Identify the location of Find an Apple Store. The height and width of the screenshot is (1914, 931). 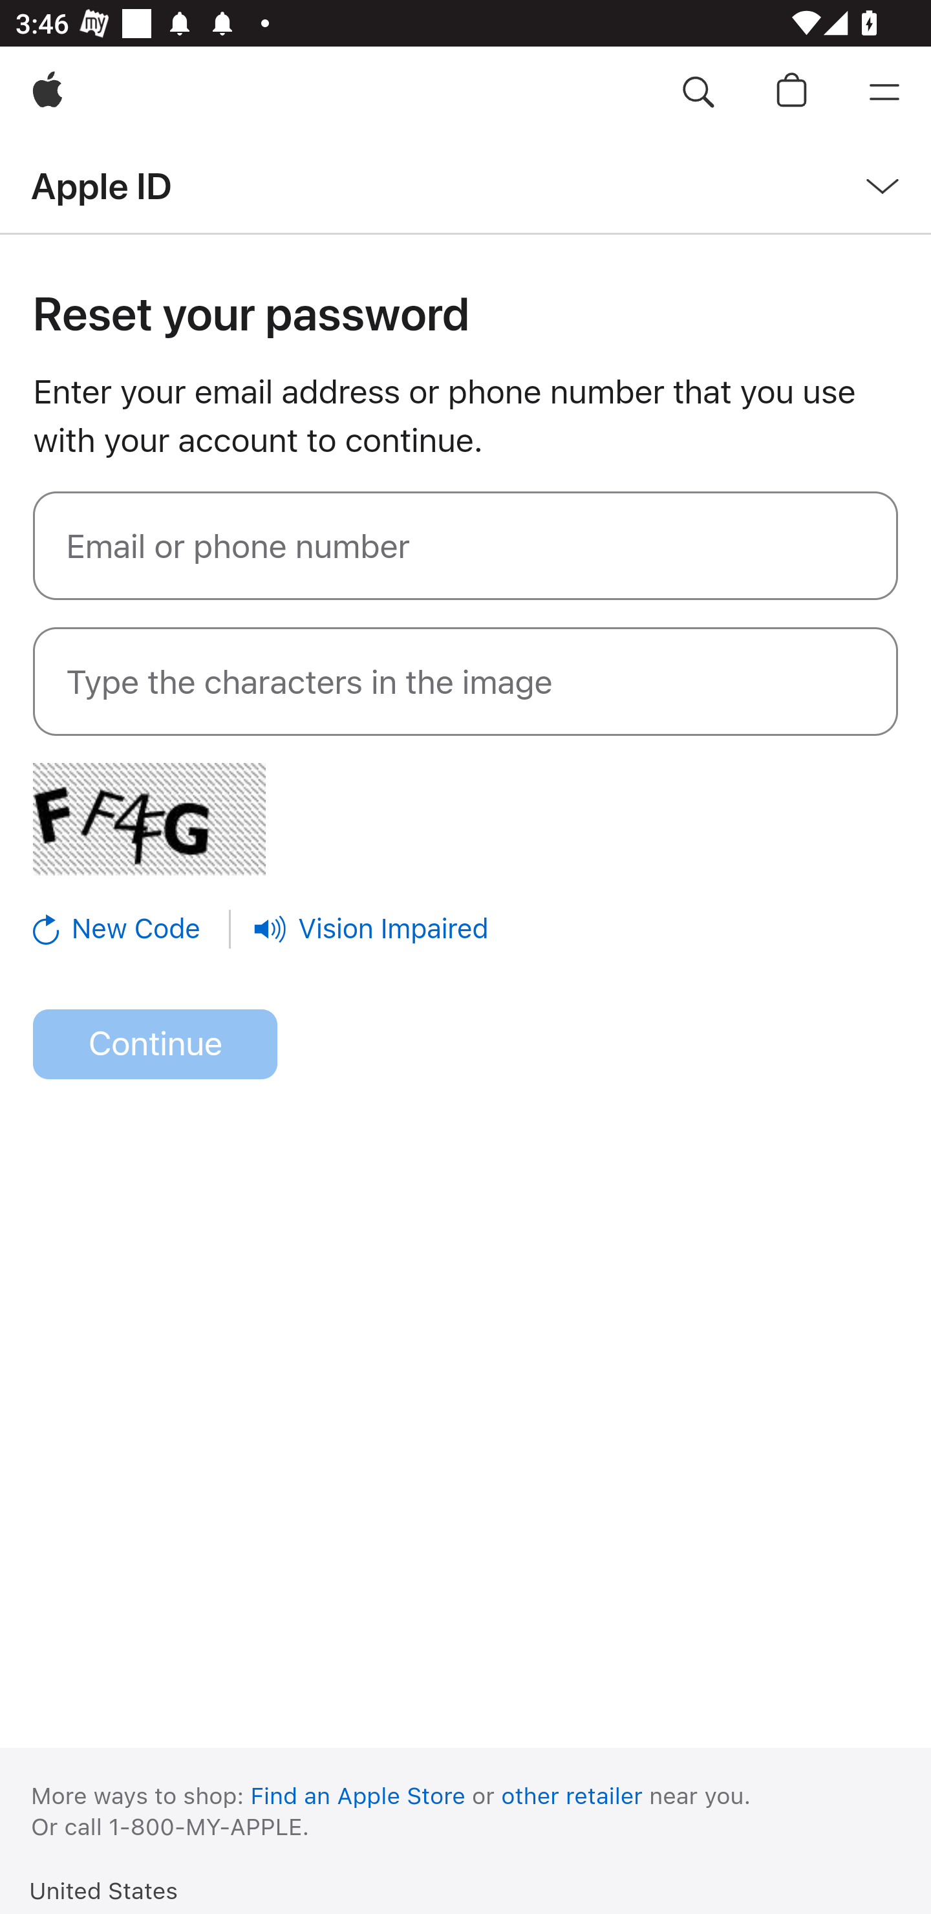
(358, 1795).